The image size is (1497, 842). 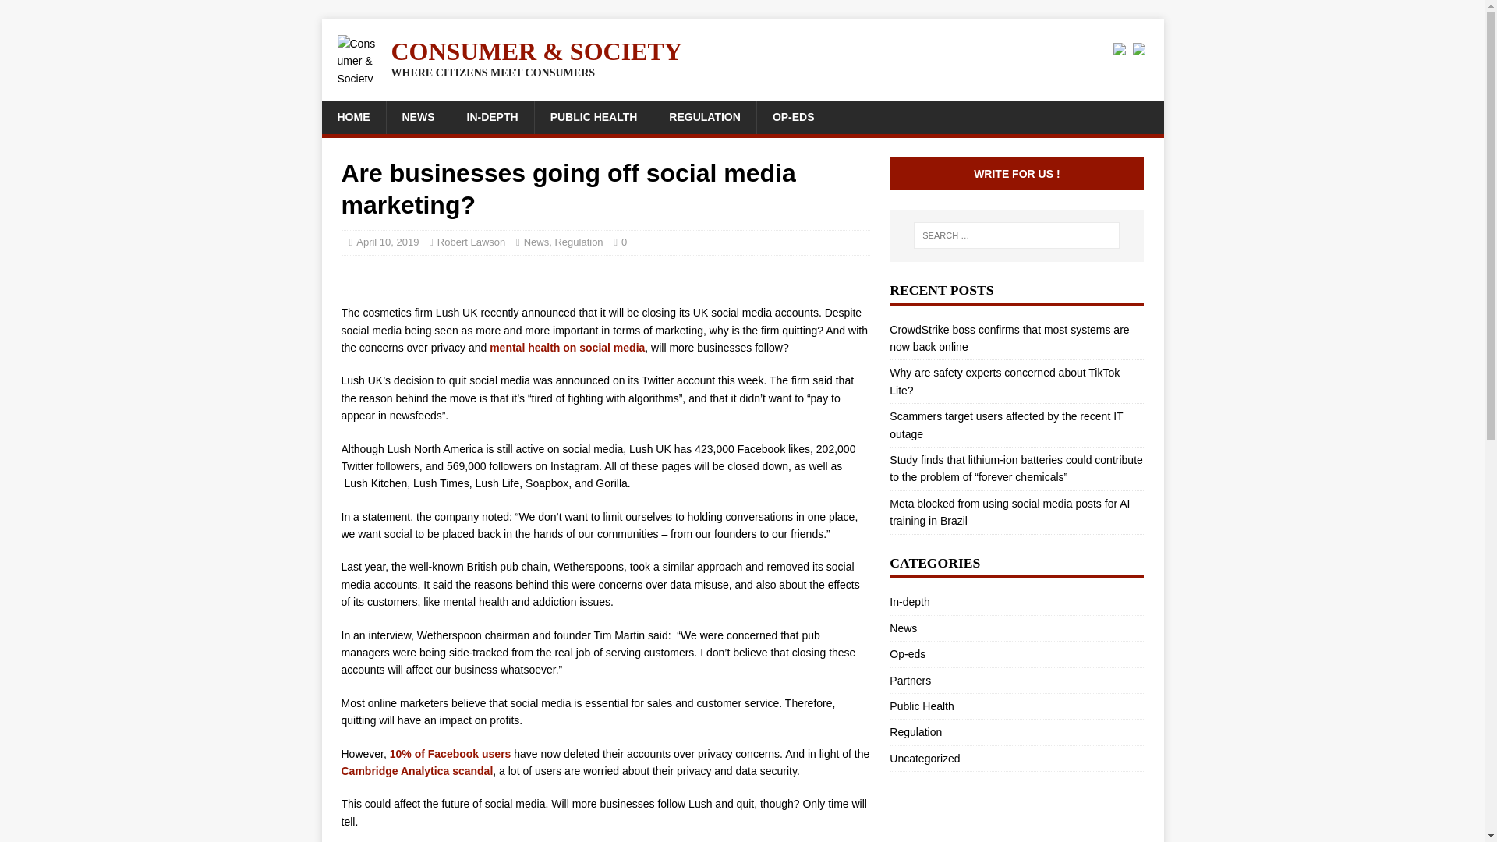 I want to click on News, so click(x=1016, y=628).